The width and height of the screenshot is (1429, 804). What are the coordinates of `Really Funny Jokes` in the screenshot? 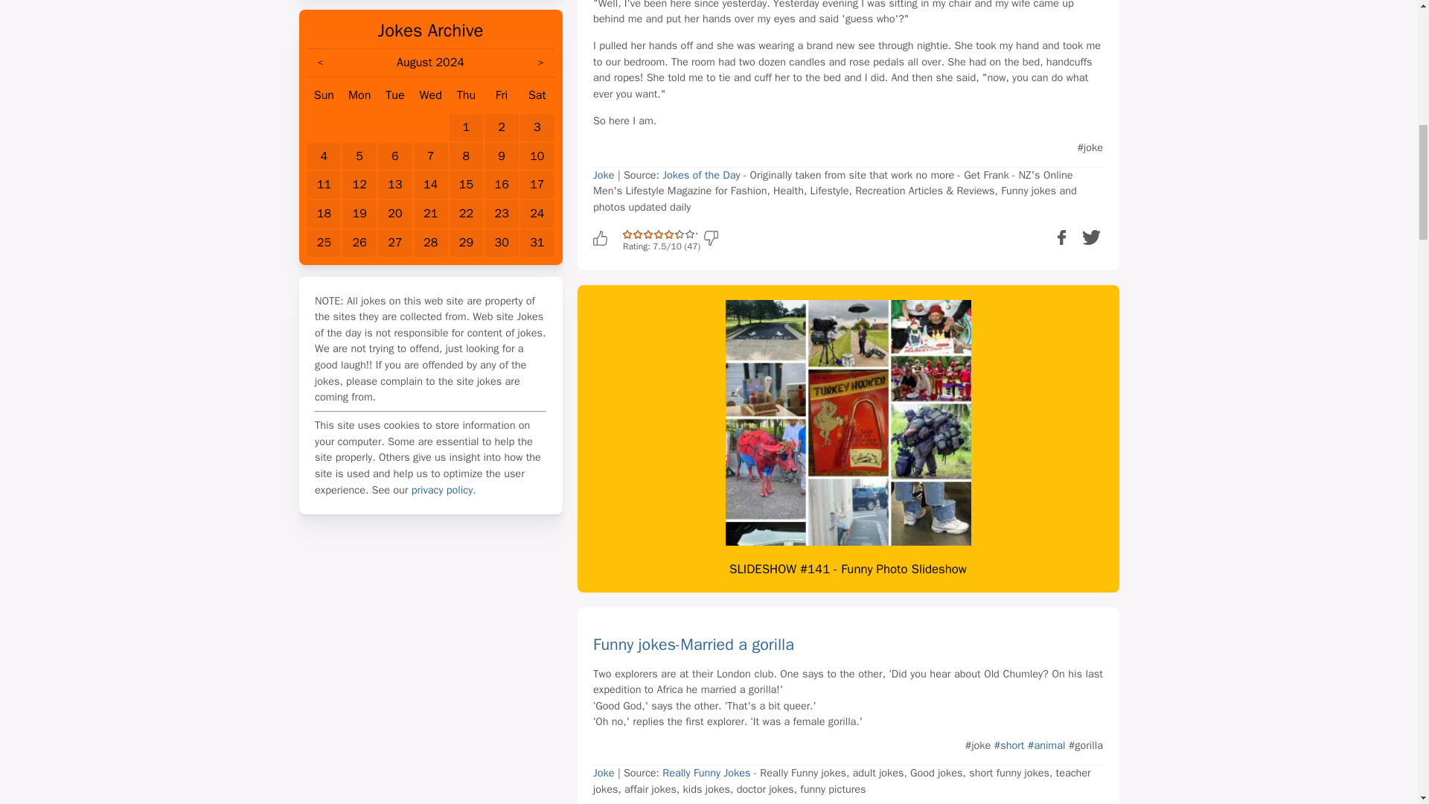 It's located at (706, 773).